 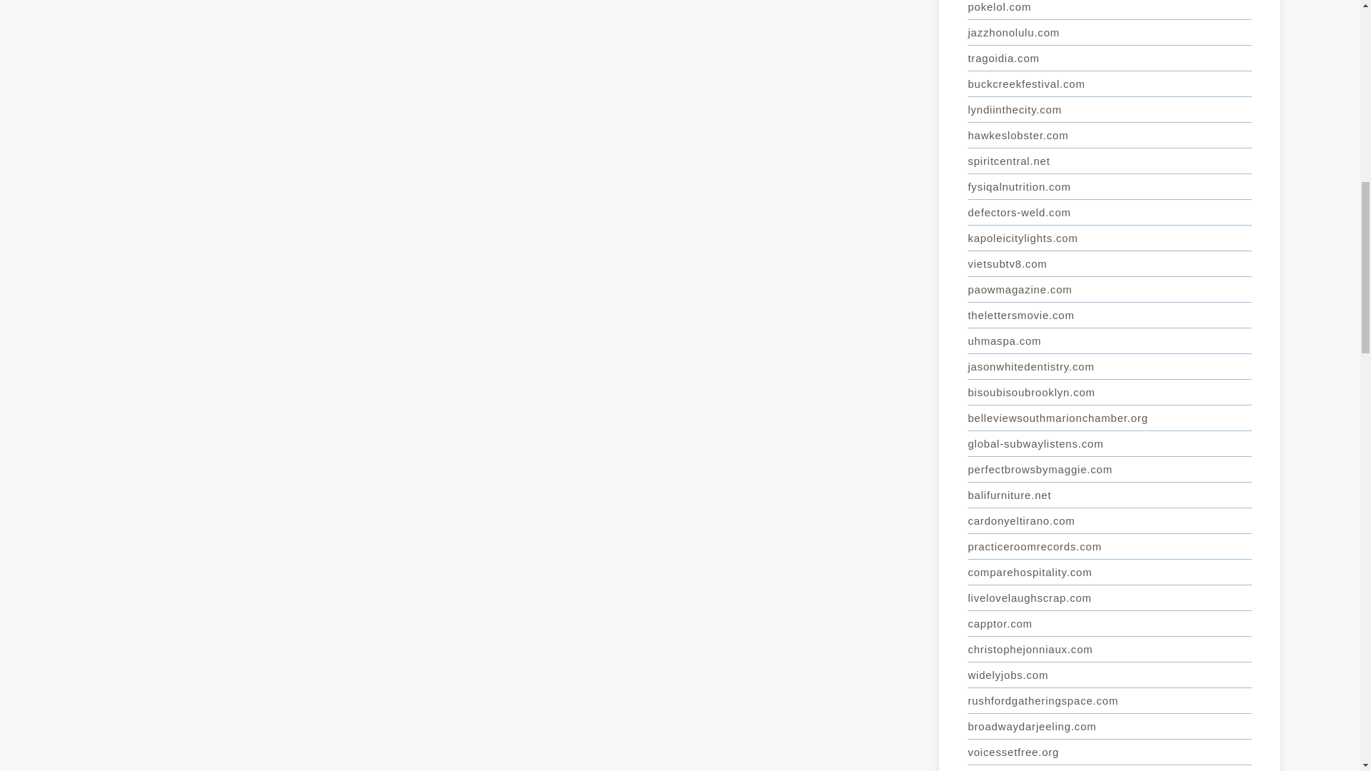 I want to click on fysiqalnutrition.com, so click(x=1109, y=187).